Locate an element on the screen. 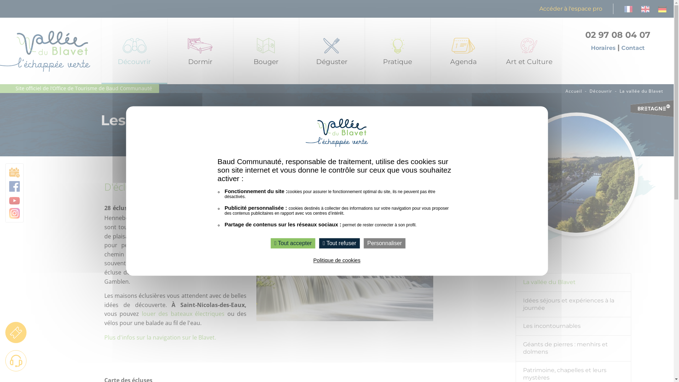  Accueil is located at coordinates (574, 91).